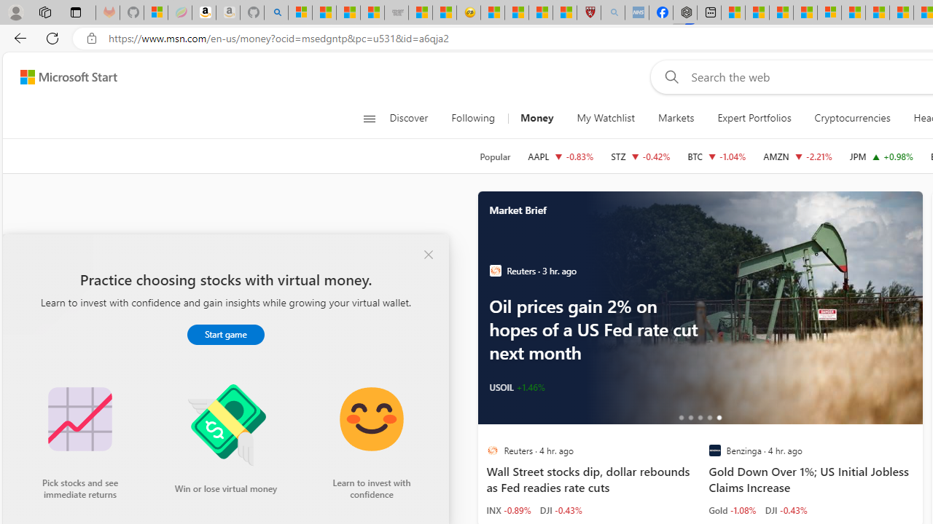 The image size is (933, 524). Describe the element at coordinates (536, 118) in the screenshot. I see `Money` at that location.